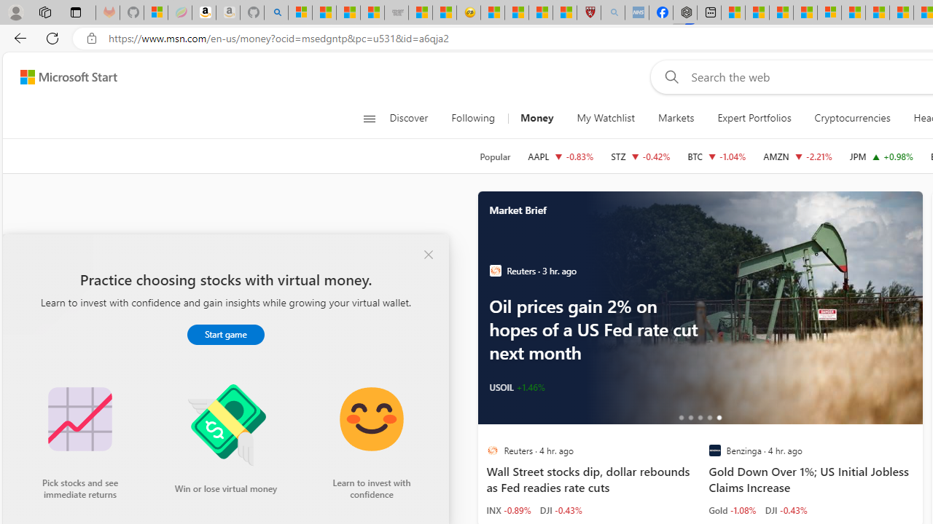 The image size is (933, 524). Describe the element at coordinates (536, 118) in the screenshot. I see `Money` at that location.